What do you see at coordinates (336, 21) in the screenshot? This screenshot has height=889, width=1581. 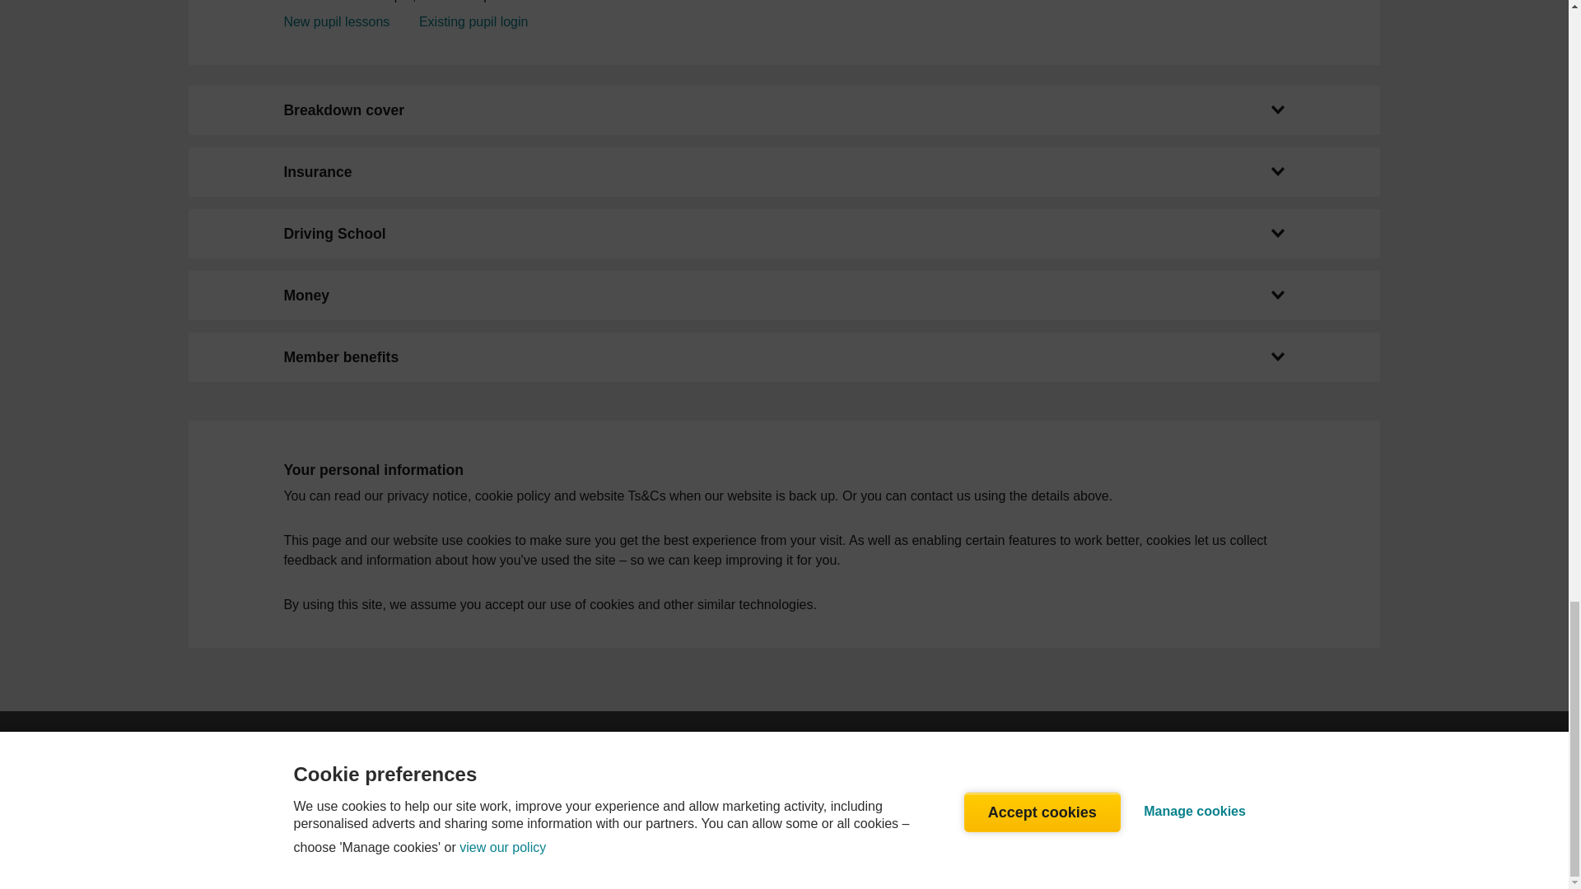 I see `New pupil lessons` at bounding box center [336, 21].